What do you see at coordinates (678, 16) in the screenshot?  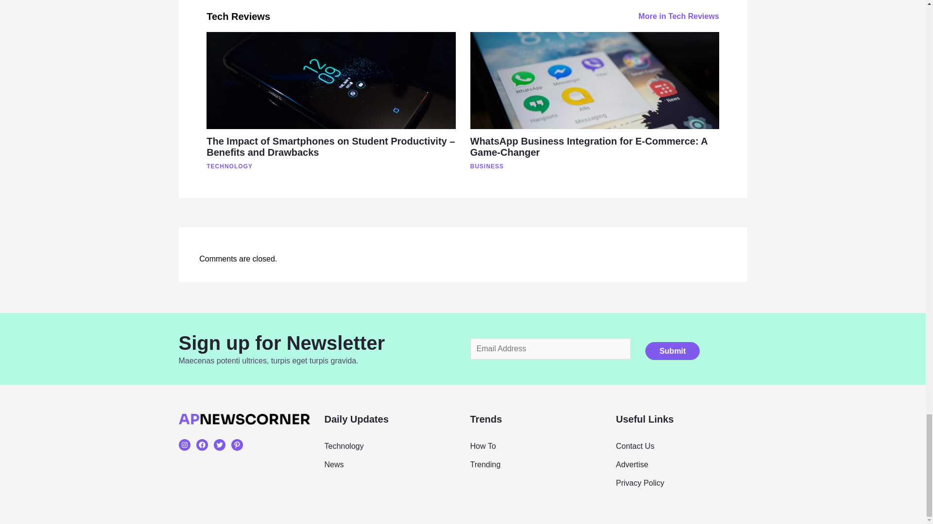 I see `More in Tech Reviews` at bounding box center [678, 16].